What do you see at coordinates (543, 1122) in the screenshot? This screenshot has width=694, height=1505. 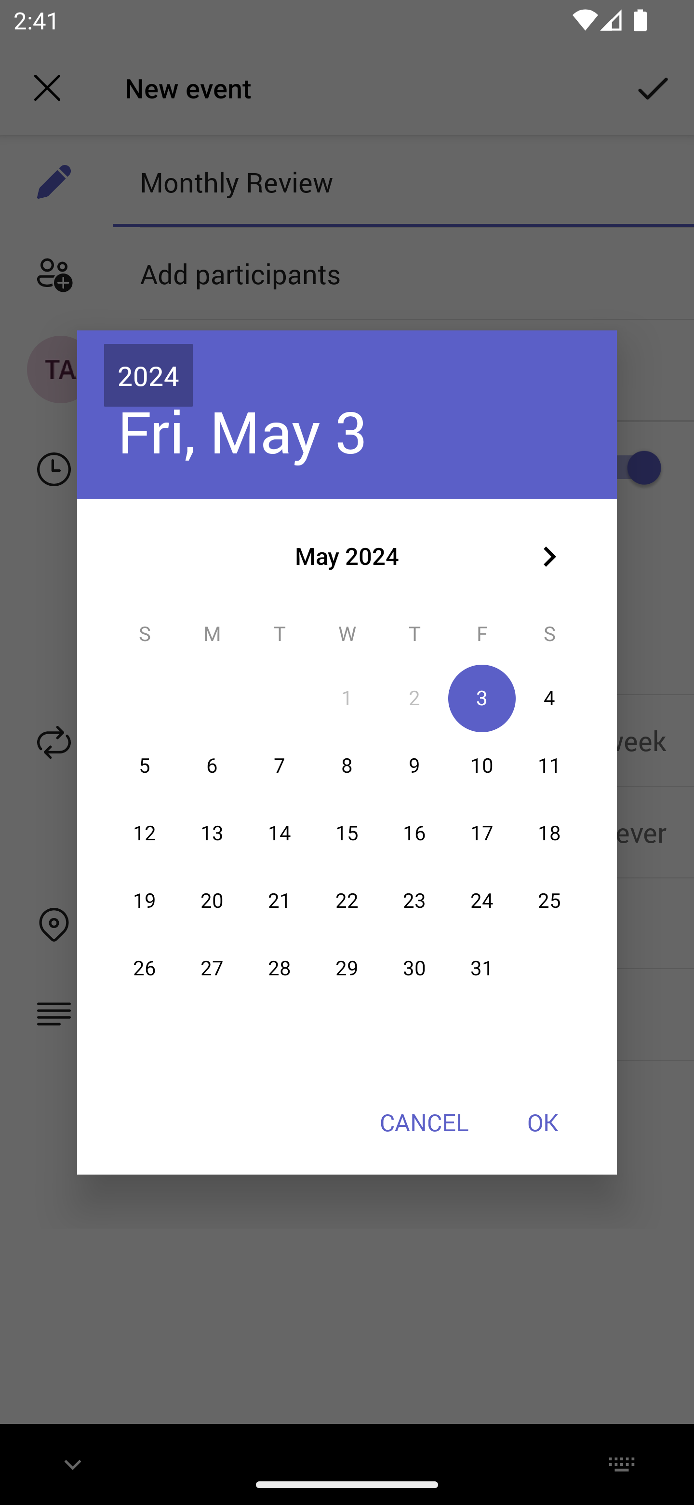 I see `OK` at bounding box center [543, 1122].